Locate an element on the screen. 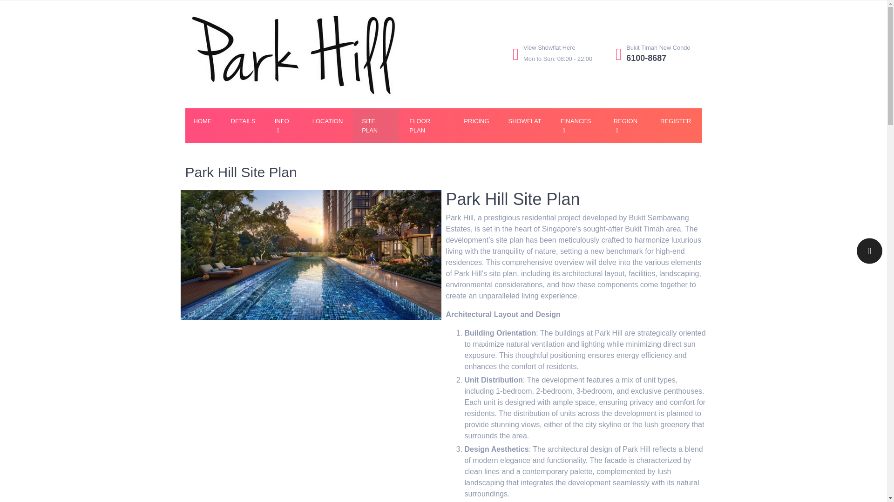 This screenshot has width=894, height=502. FLOOR PLAN is located at coordinates (284, 125).